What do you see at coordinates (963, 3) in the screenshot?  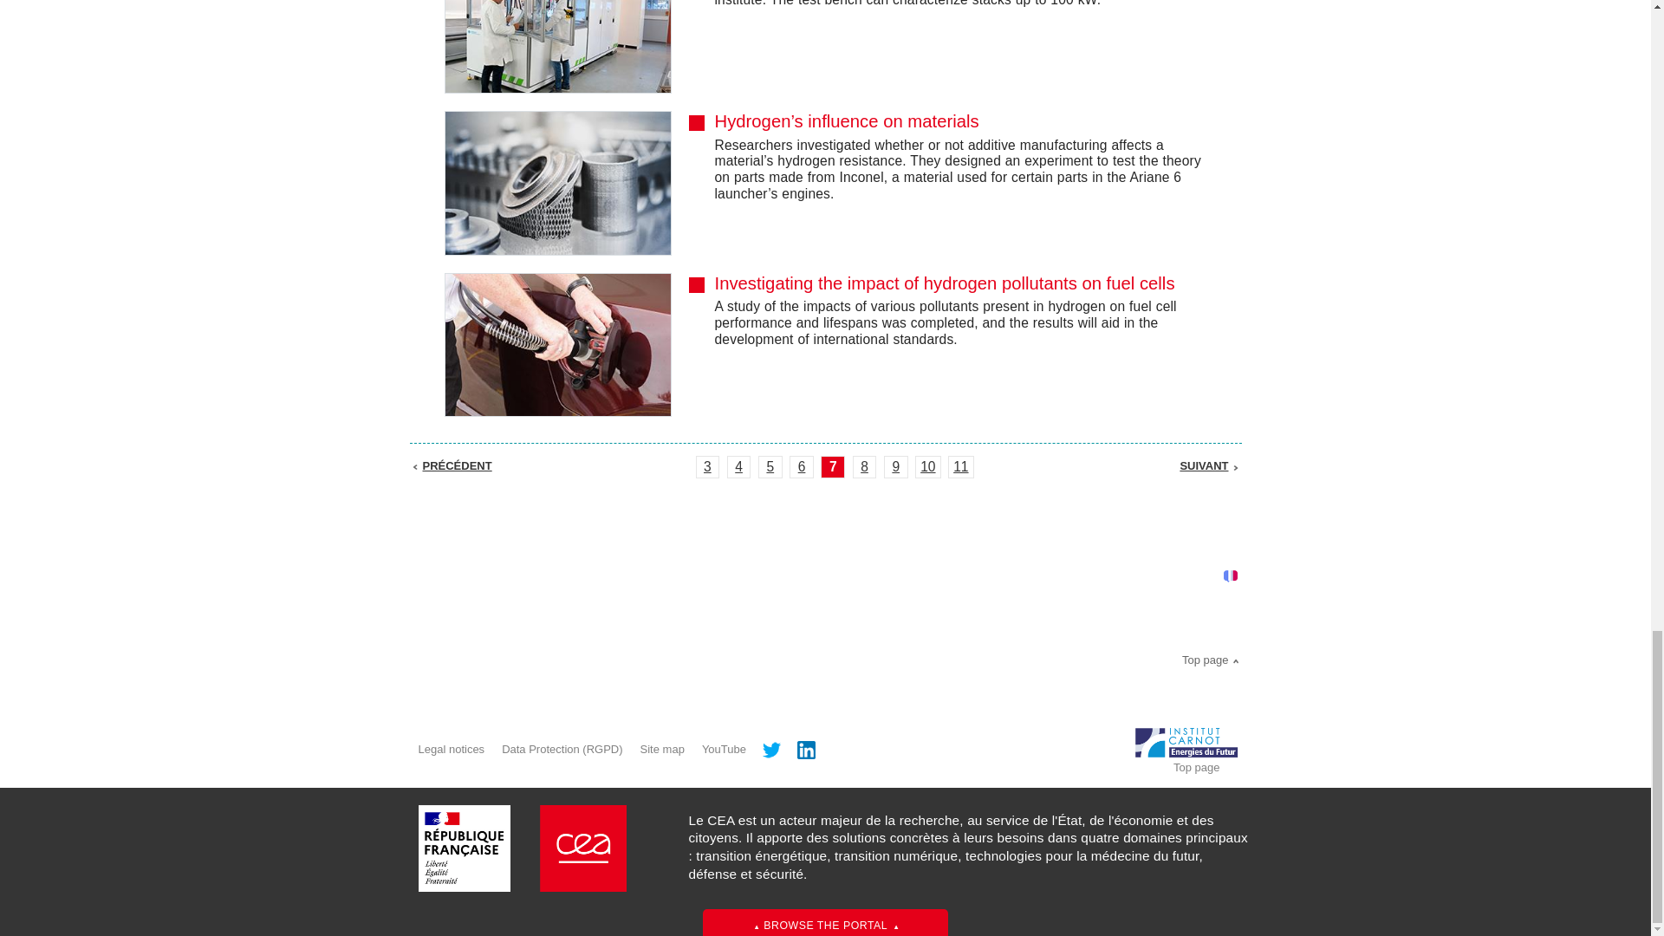 I see `New test bench for high-power fuel cells` at bounding box center [963, 3].